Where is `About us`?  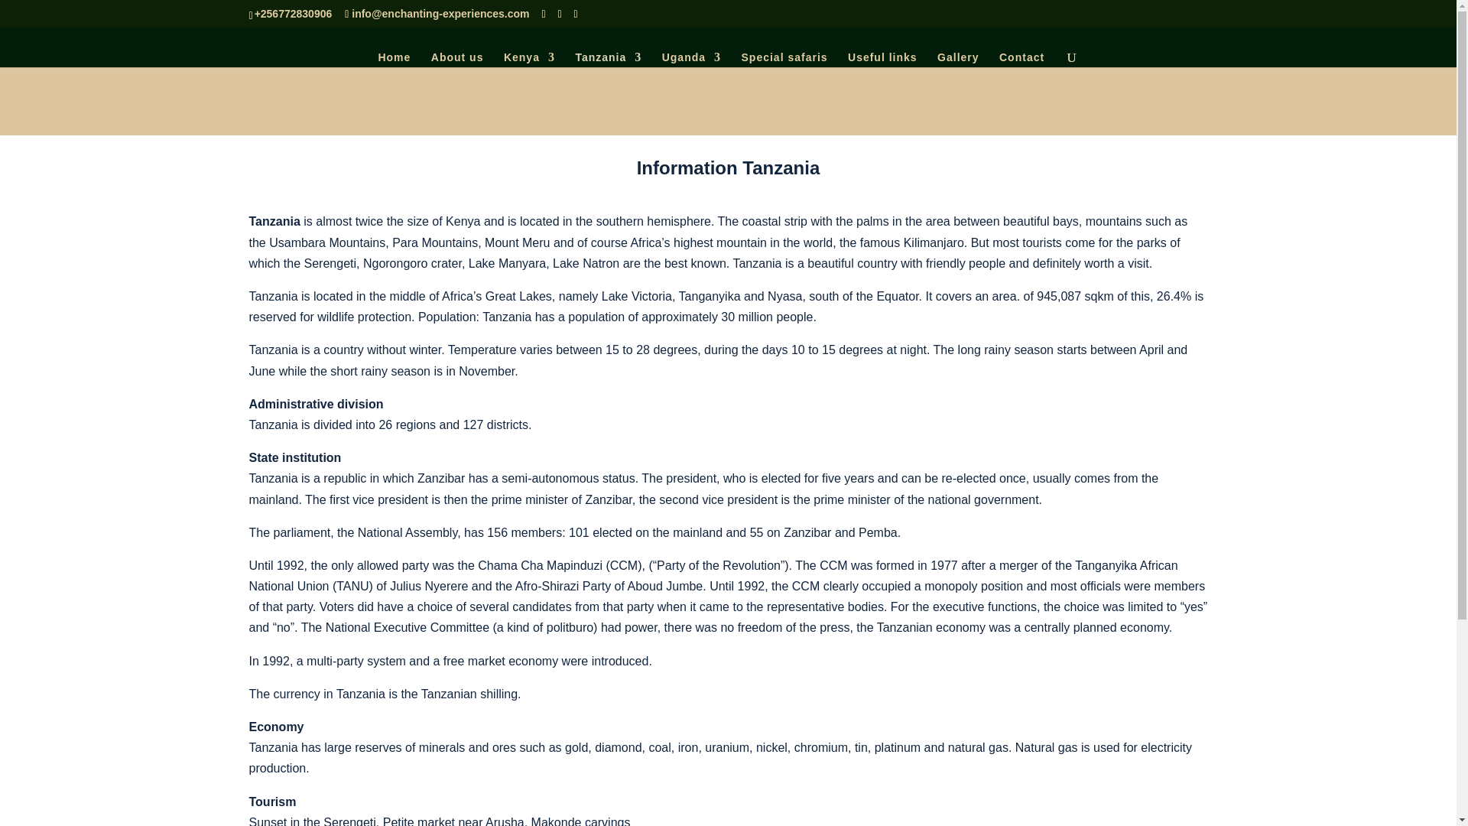
About us is located at coordinates (457, 60).